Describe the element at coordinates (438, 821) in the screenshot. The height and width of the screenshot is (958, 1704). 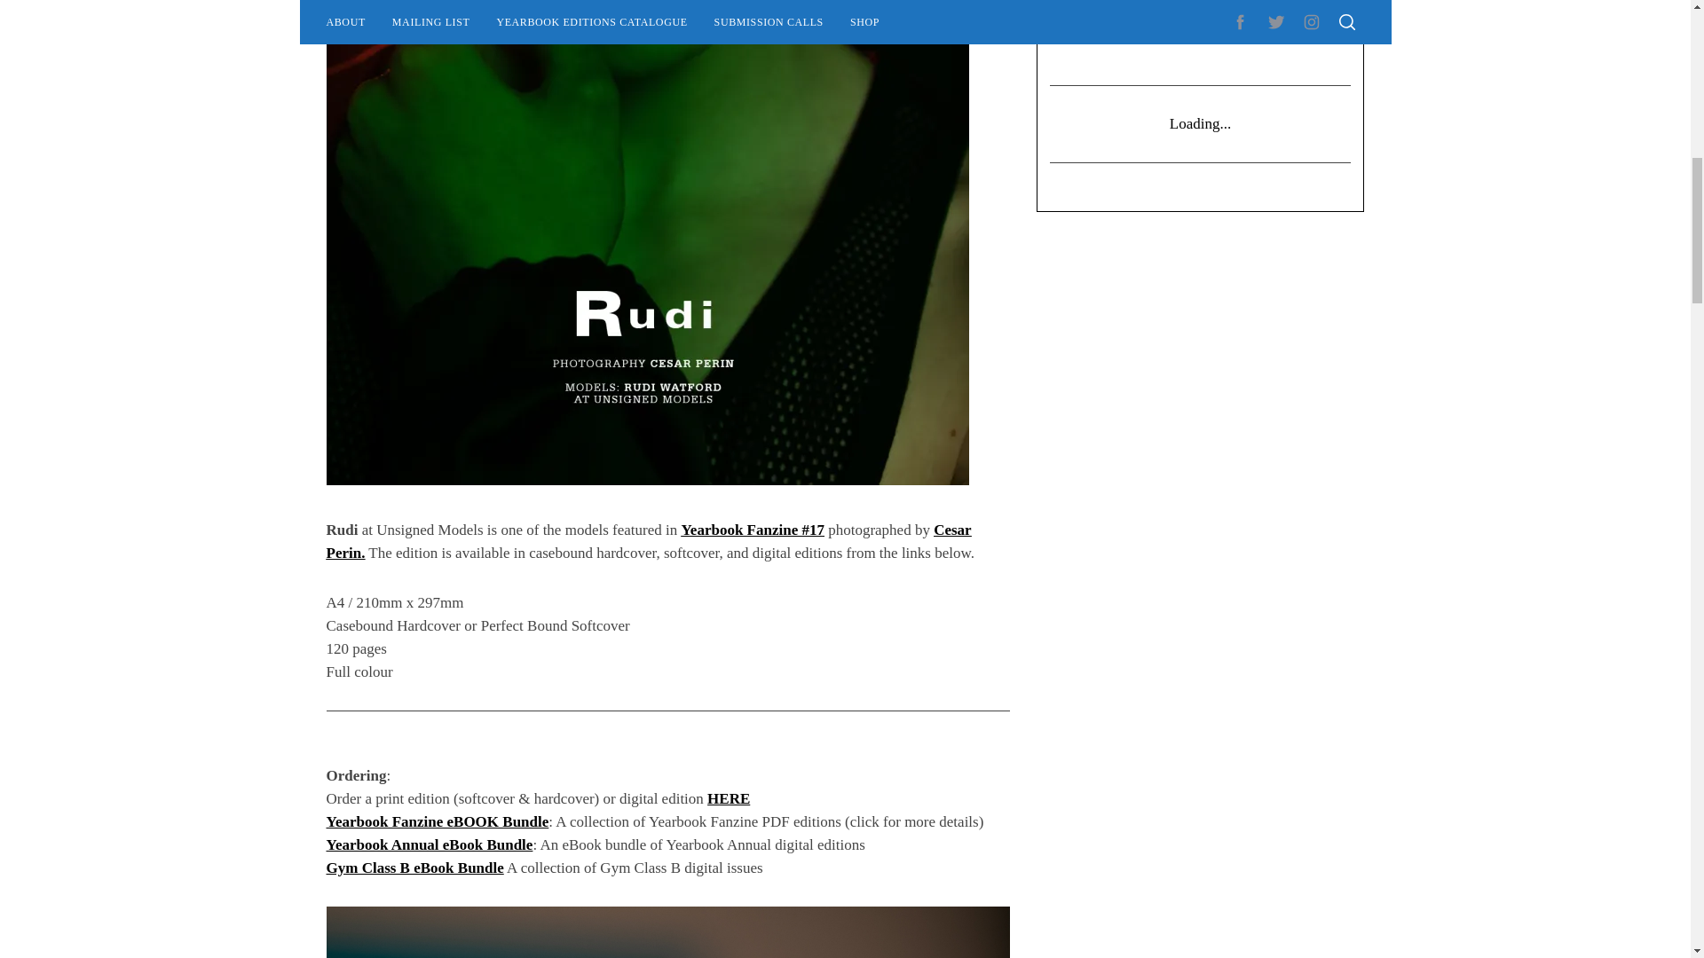
I see `Yearbook Fanzine eBOOK Bundle` at that location.